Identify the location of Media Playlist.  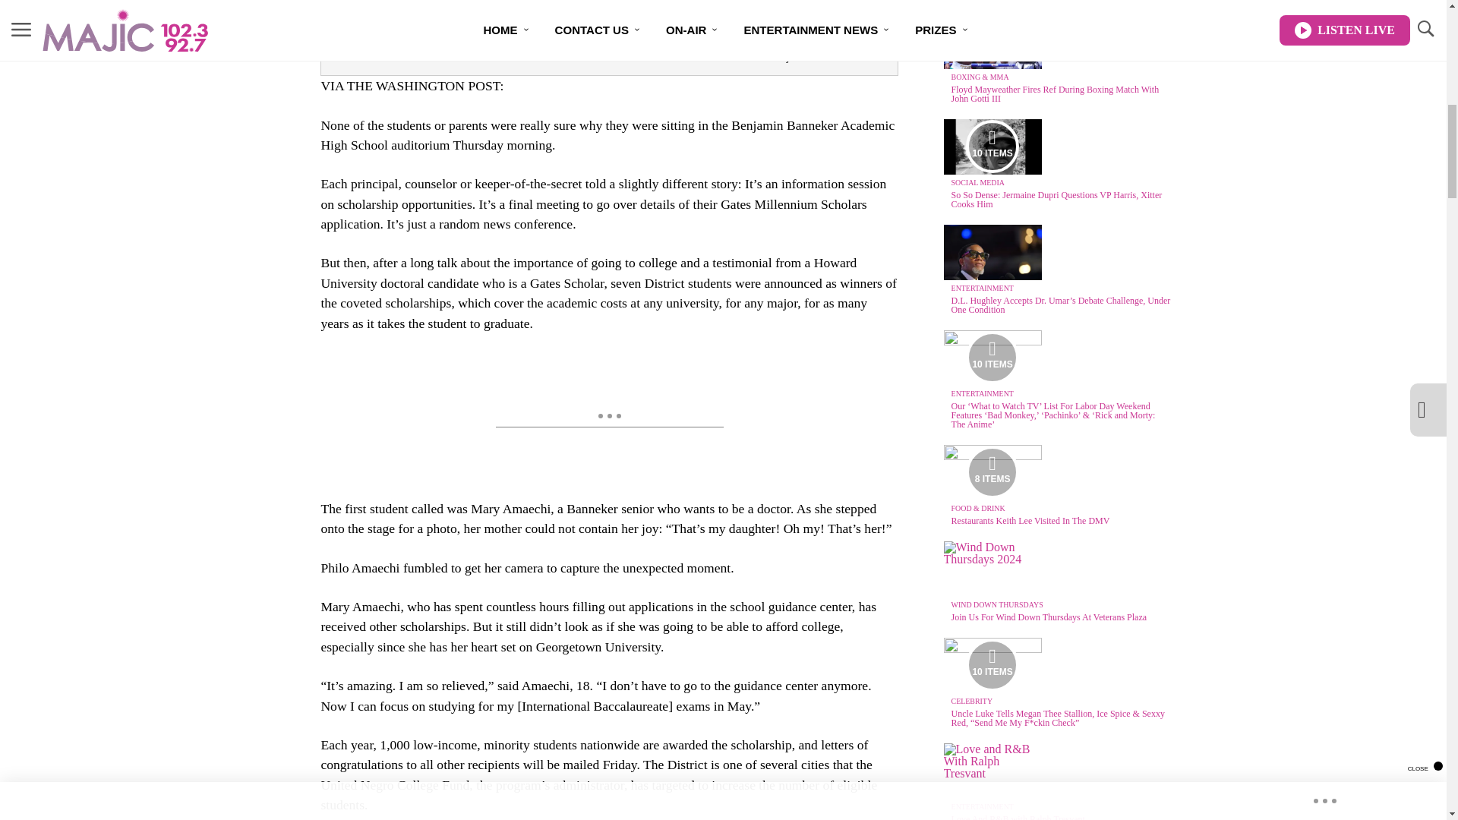
(992, 665).